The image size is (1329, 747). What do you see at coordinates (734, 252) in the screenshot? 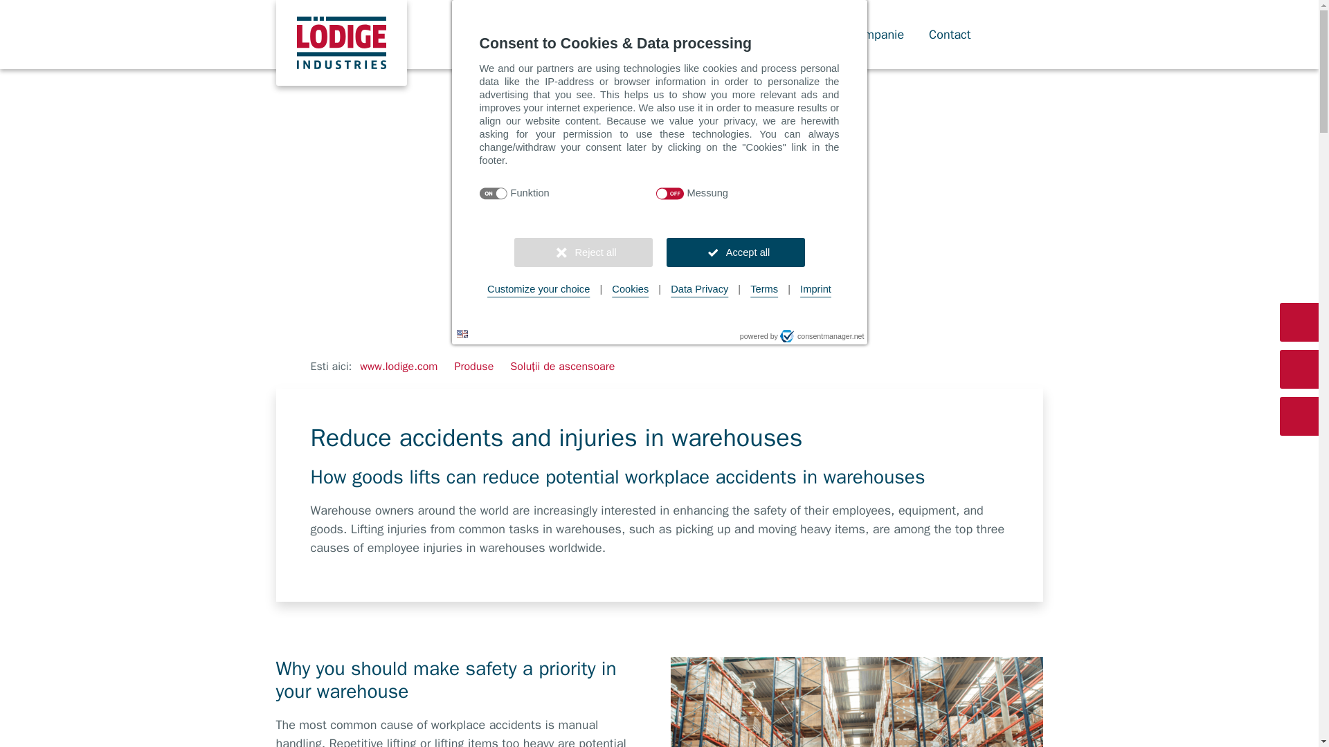
I see `Accept all` at bounding box center [734, 252].